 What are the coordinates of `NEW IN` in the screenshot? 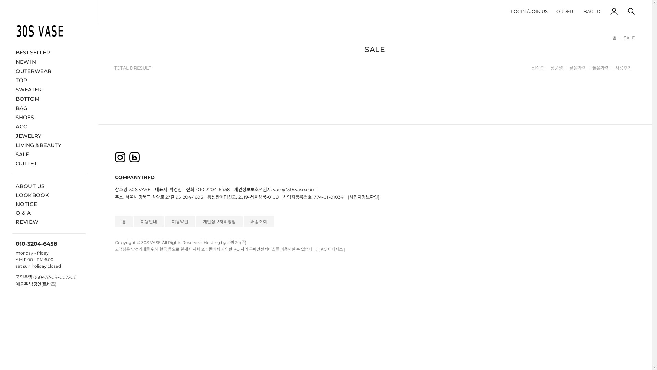 It's located at (49, 62).